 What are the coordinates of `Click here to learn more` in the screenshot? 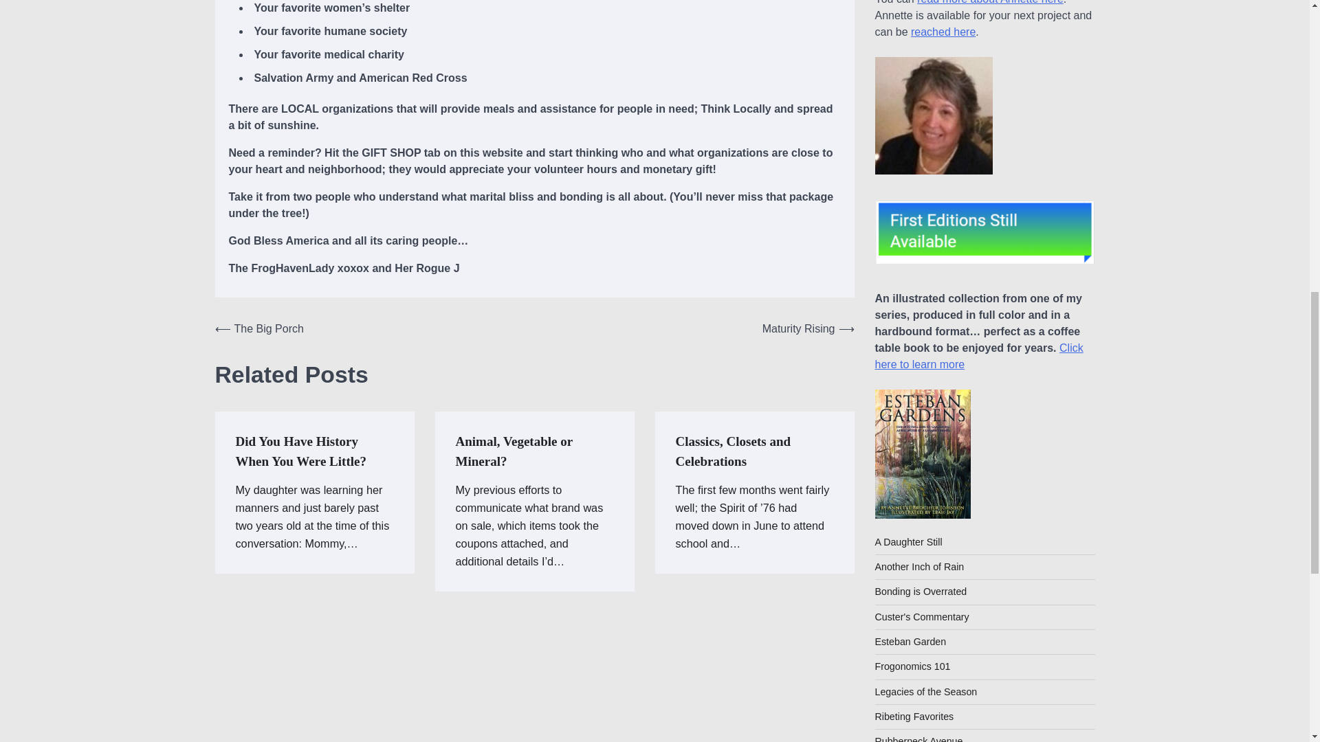 It's located at (978, 356).